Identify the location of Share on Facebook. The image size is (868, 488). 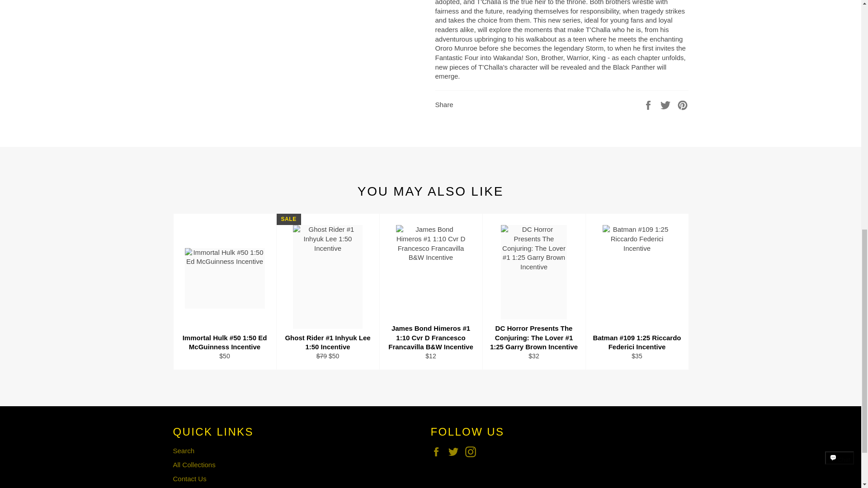
(649, 104).